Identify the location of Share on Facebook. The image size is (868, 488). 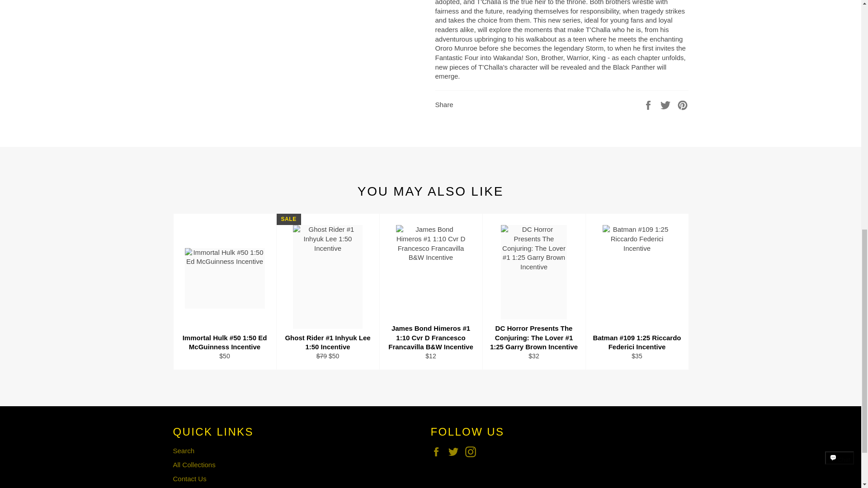
(649, 104).